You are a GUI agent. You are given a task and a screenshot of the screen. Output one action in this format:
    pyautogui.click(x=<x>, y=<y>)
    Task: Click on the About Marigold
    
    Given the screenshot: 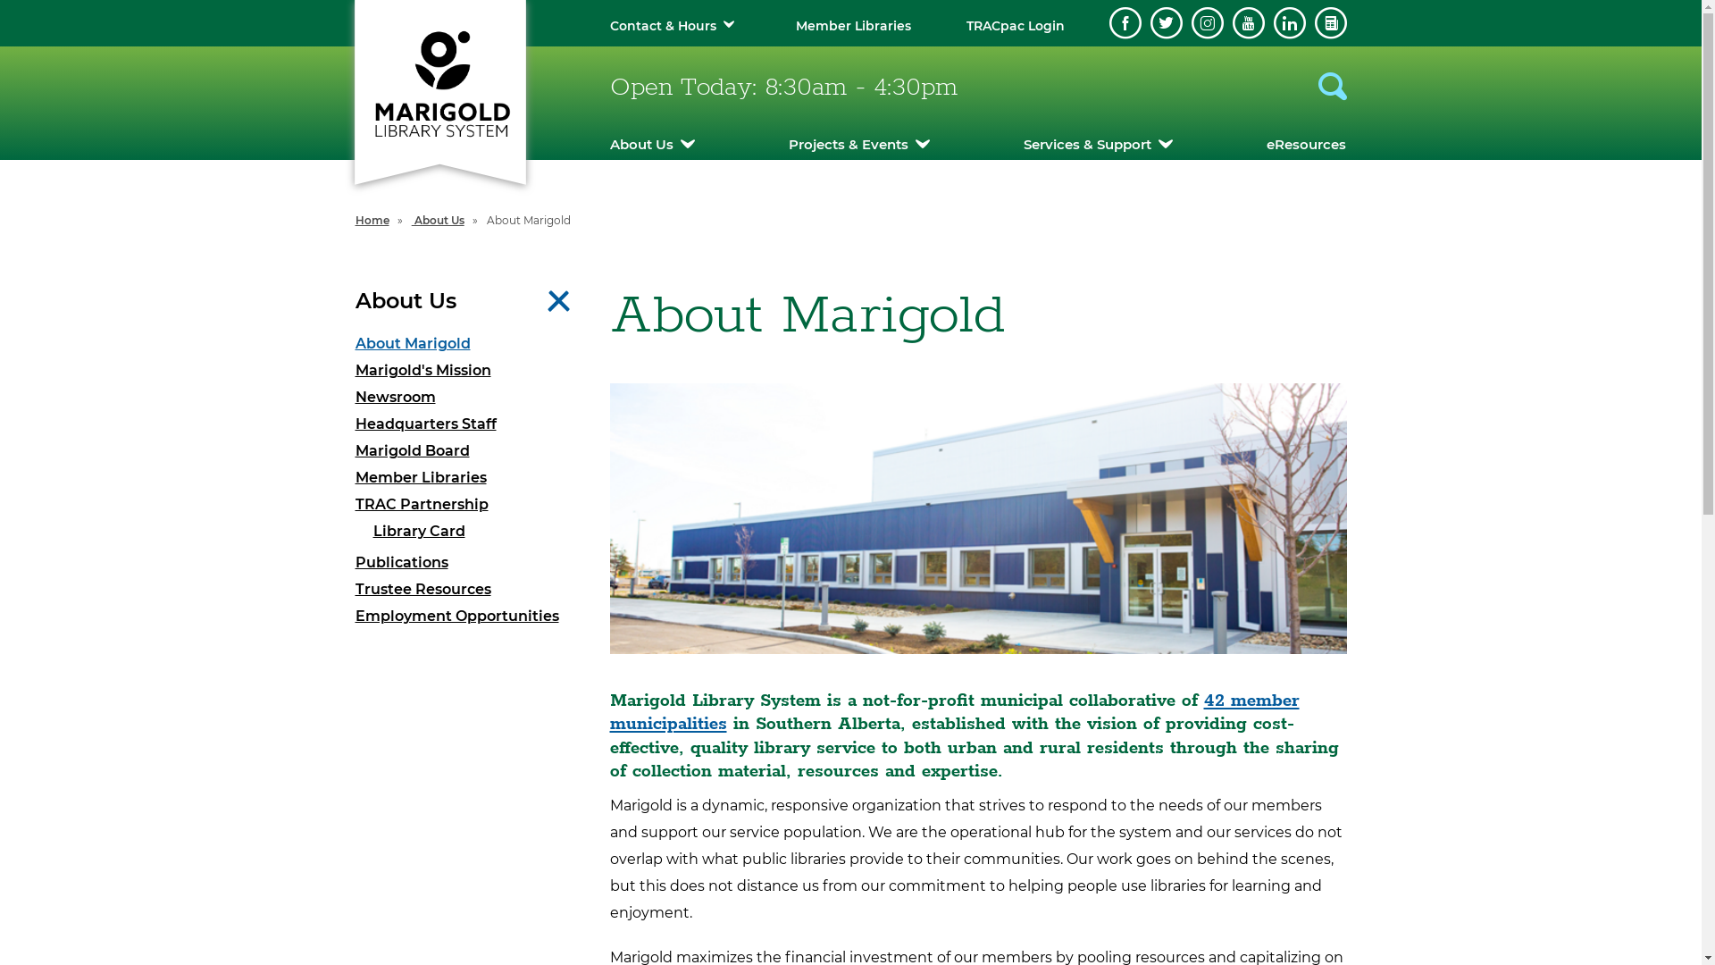 What is the action you would take?
    pyautogui.click(x=470, y=344)
    